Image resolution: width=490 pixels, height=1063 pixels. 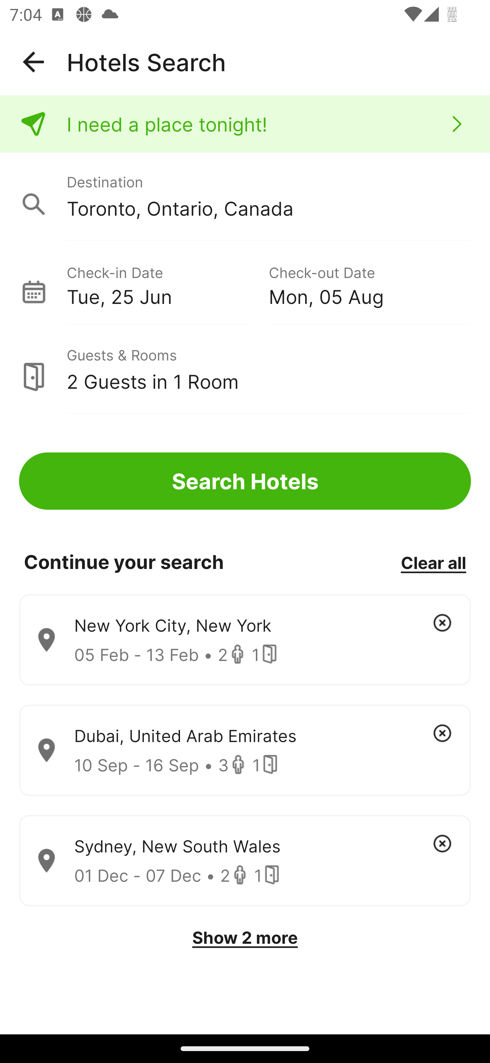 What do you see at coordinates (245, 197) in the screenshot?
I see `Destination Toronto, Ontario, Canada` at bounding box center [245, 197].